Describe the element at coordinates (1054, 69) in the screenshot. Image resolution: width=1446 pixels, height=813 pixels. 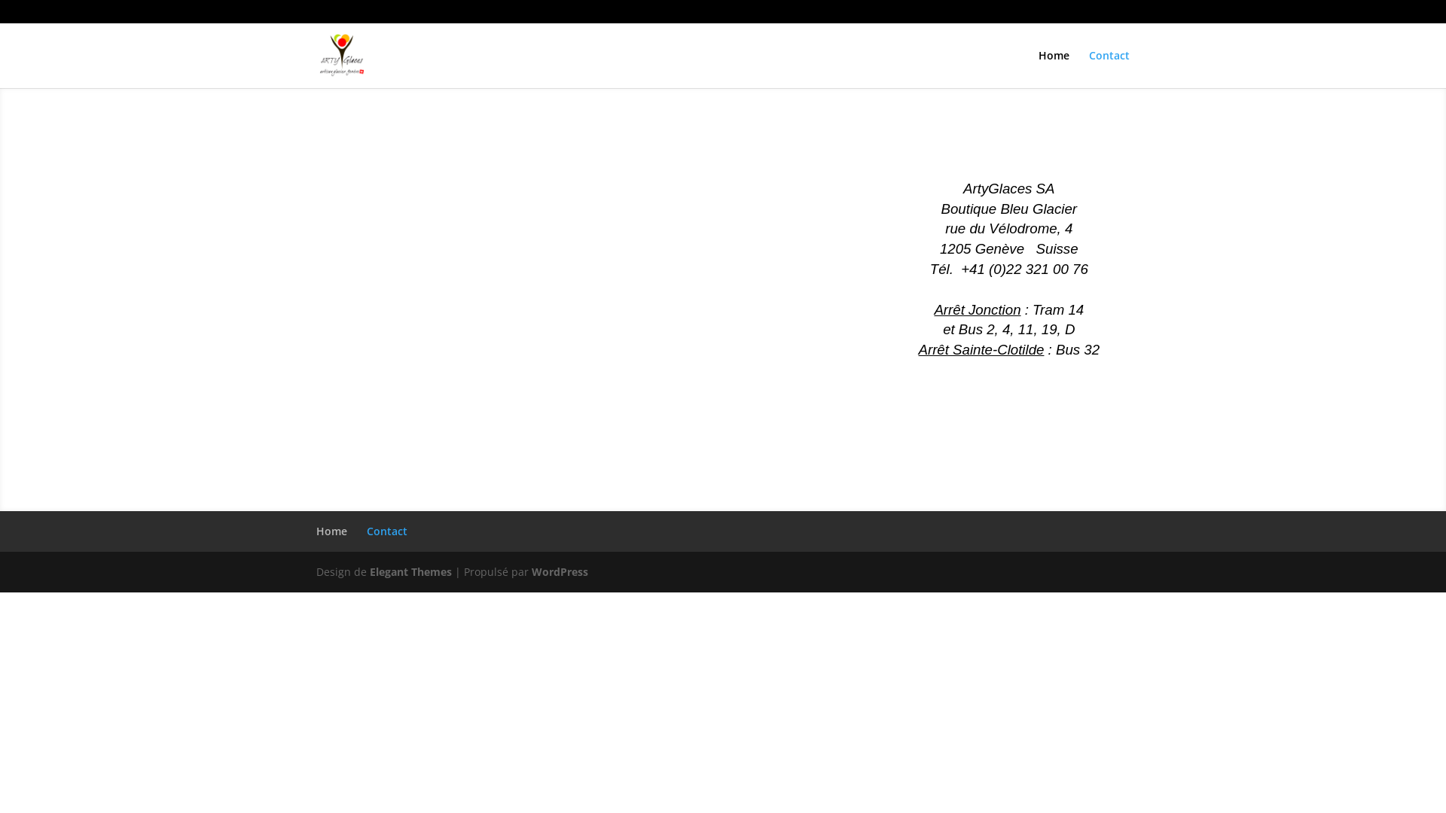
I see `Home` at that location.